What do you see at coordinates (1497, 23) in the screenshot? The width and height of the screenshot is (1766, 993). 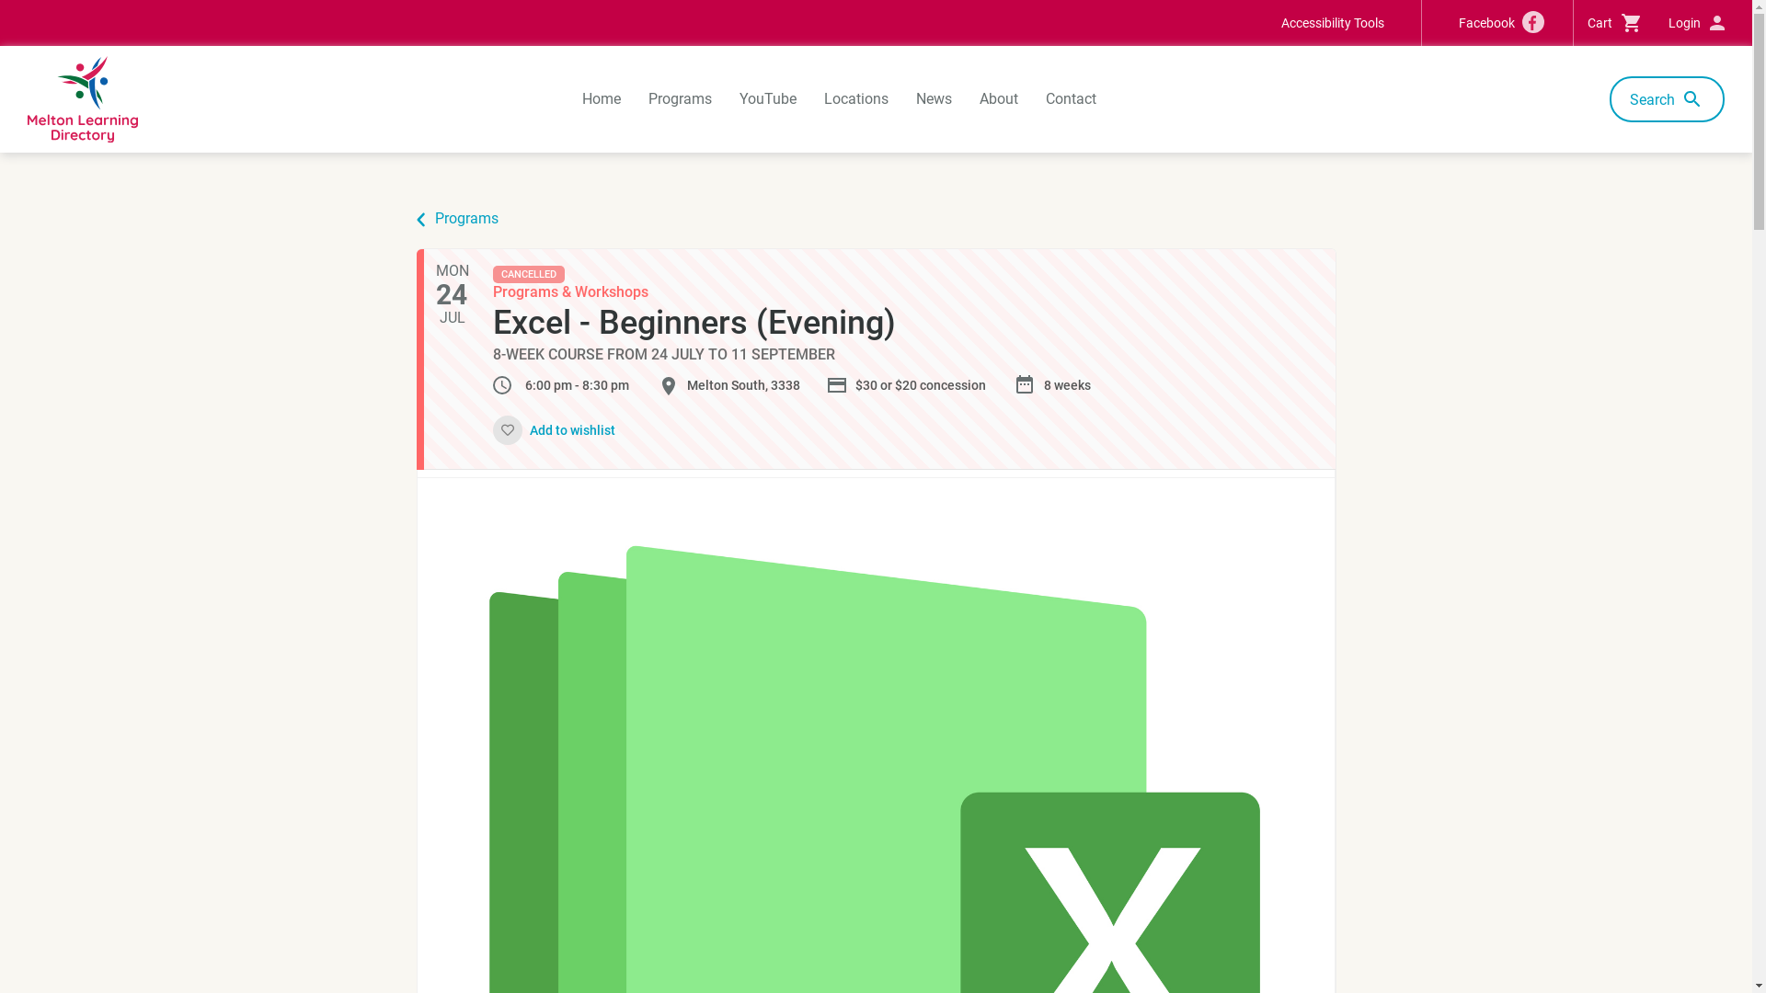 I see `Facebook` at bounding box center [1497, 23].